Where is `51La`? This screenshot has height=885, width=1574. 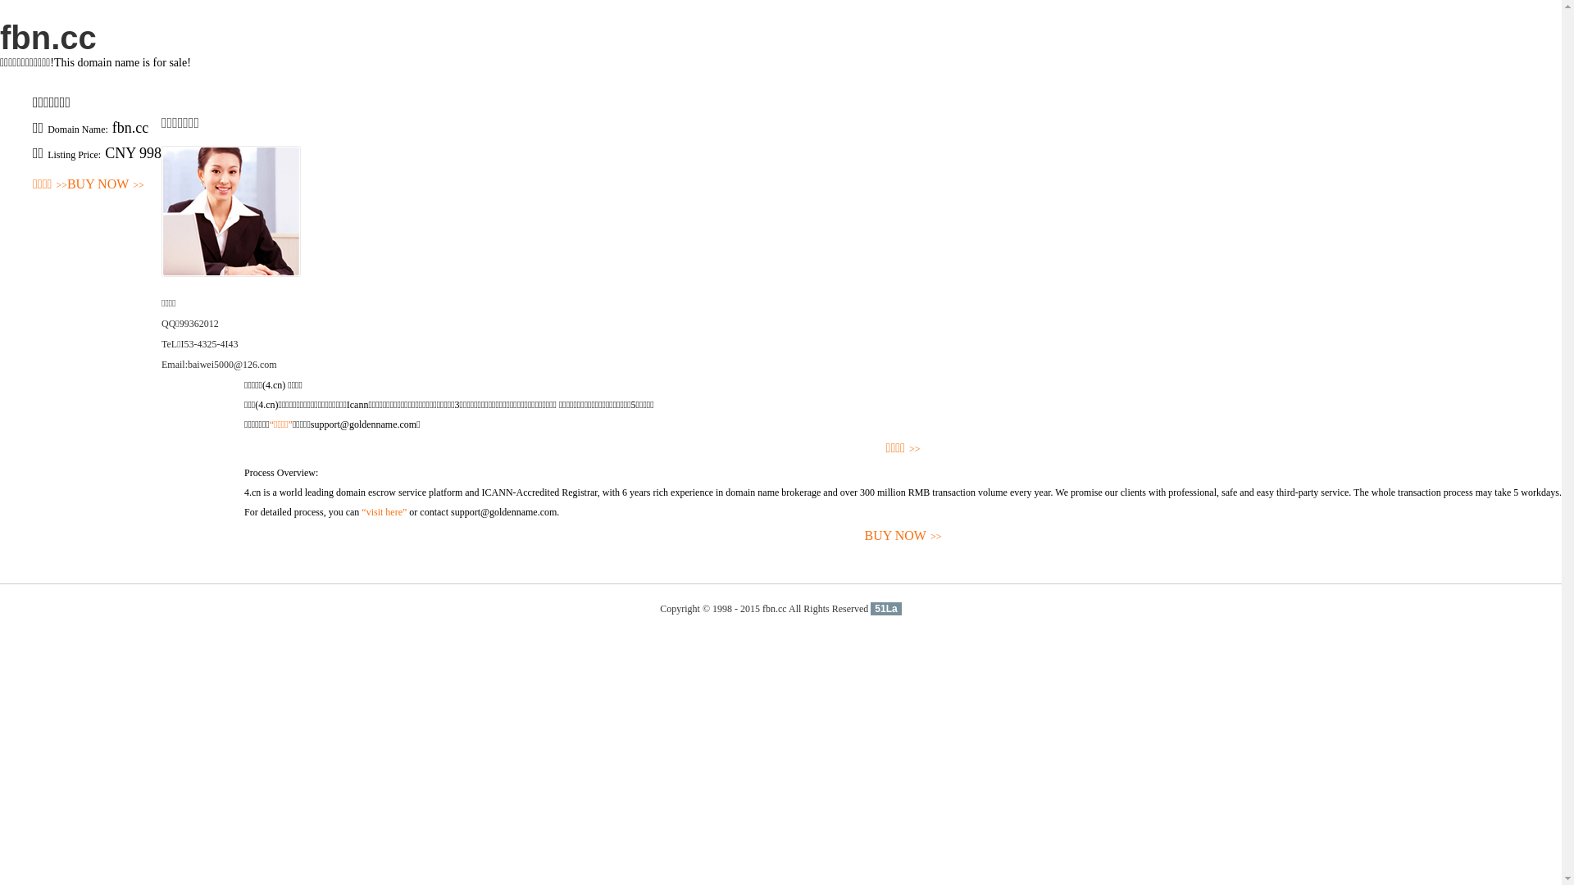 51La is located at coordinates (885, 609).